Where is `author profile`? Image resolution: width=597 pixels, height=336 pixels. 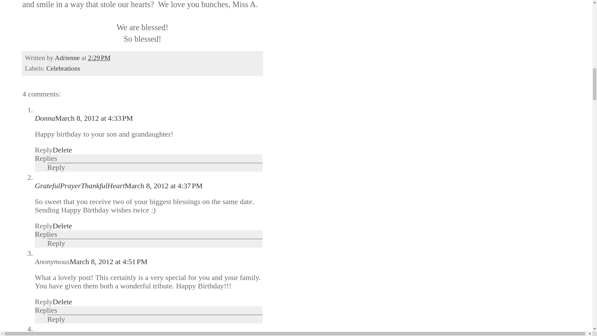 author profile is located at coordinates (68, 58).